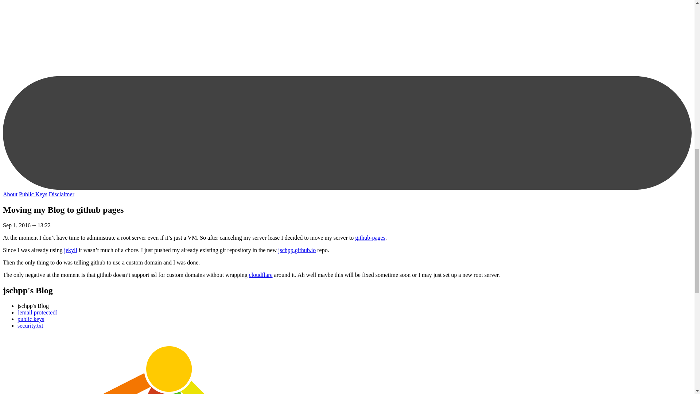  Describe the element at coordinates (10, 194) in the screenshot. I see `About` at that location.